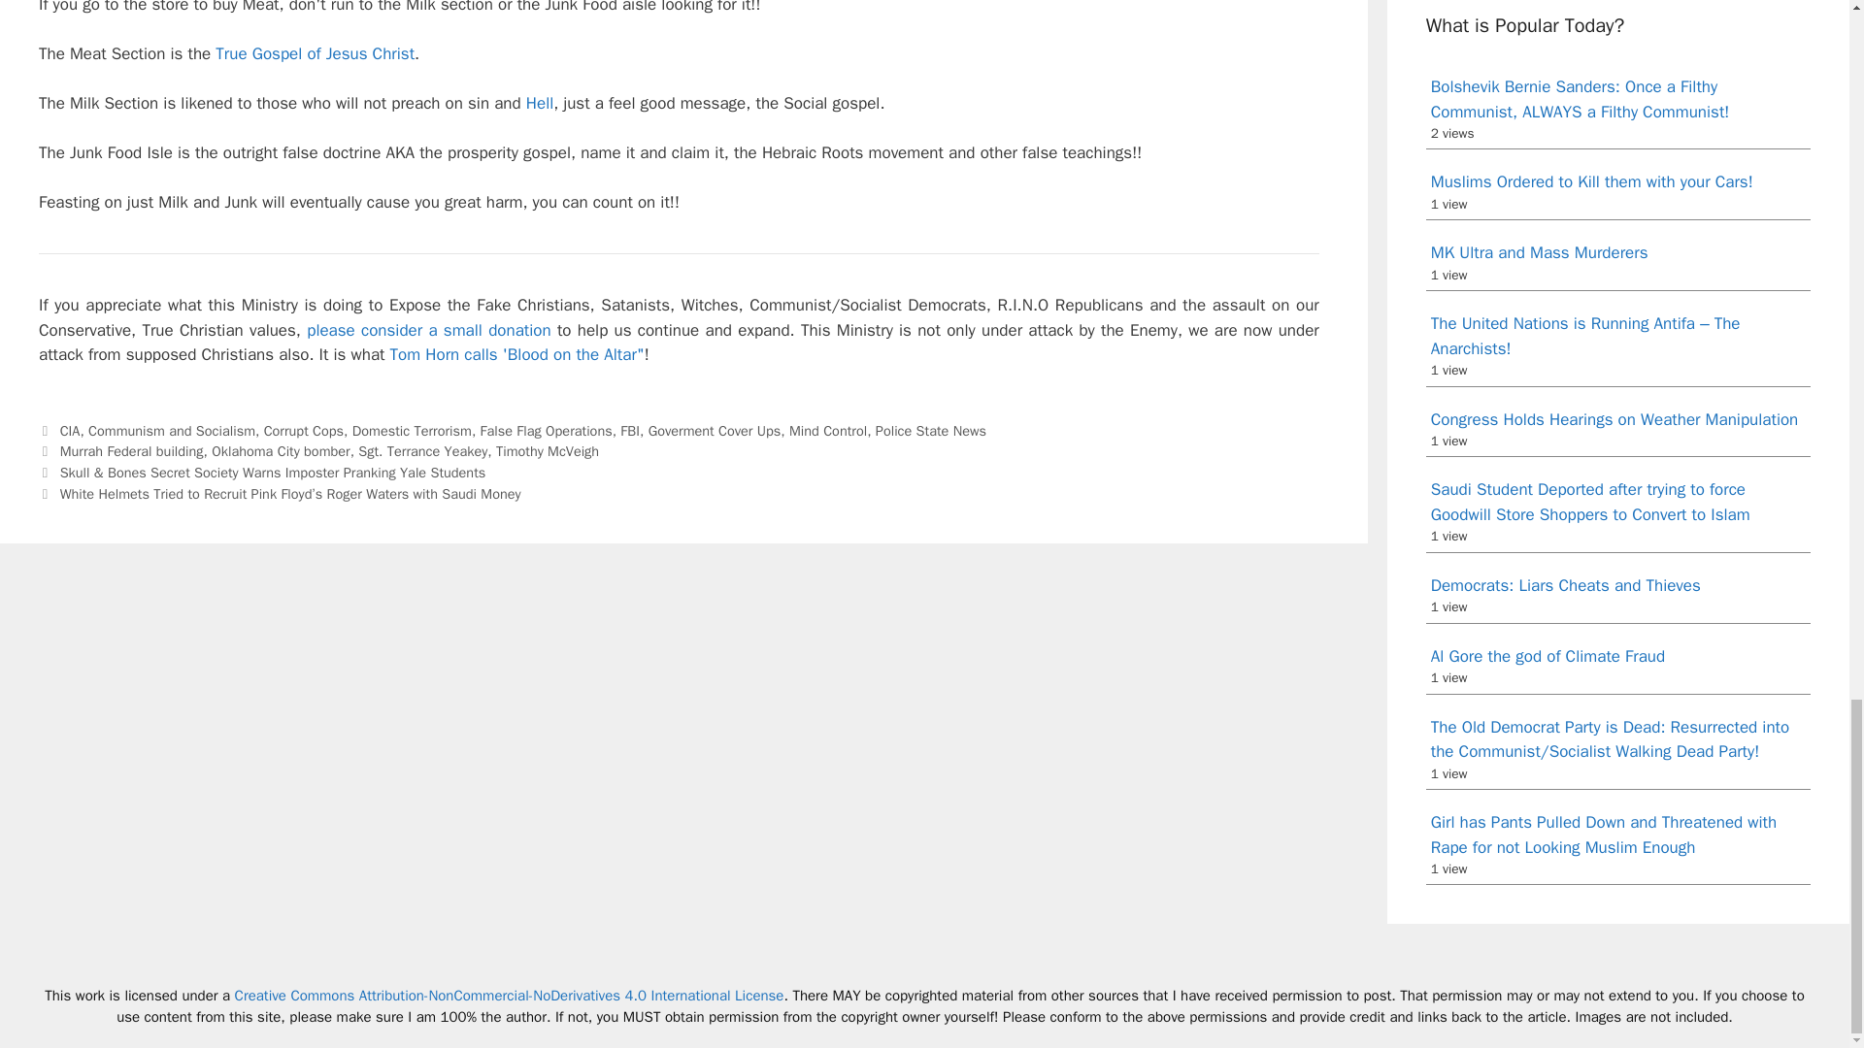  Describe the element at coordinates (516, 354) in the screenshot. I see `Tom Horn calls 'Blood on the Altar"` at that location.